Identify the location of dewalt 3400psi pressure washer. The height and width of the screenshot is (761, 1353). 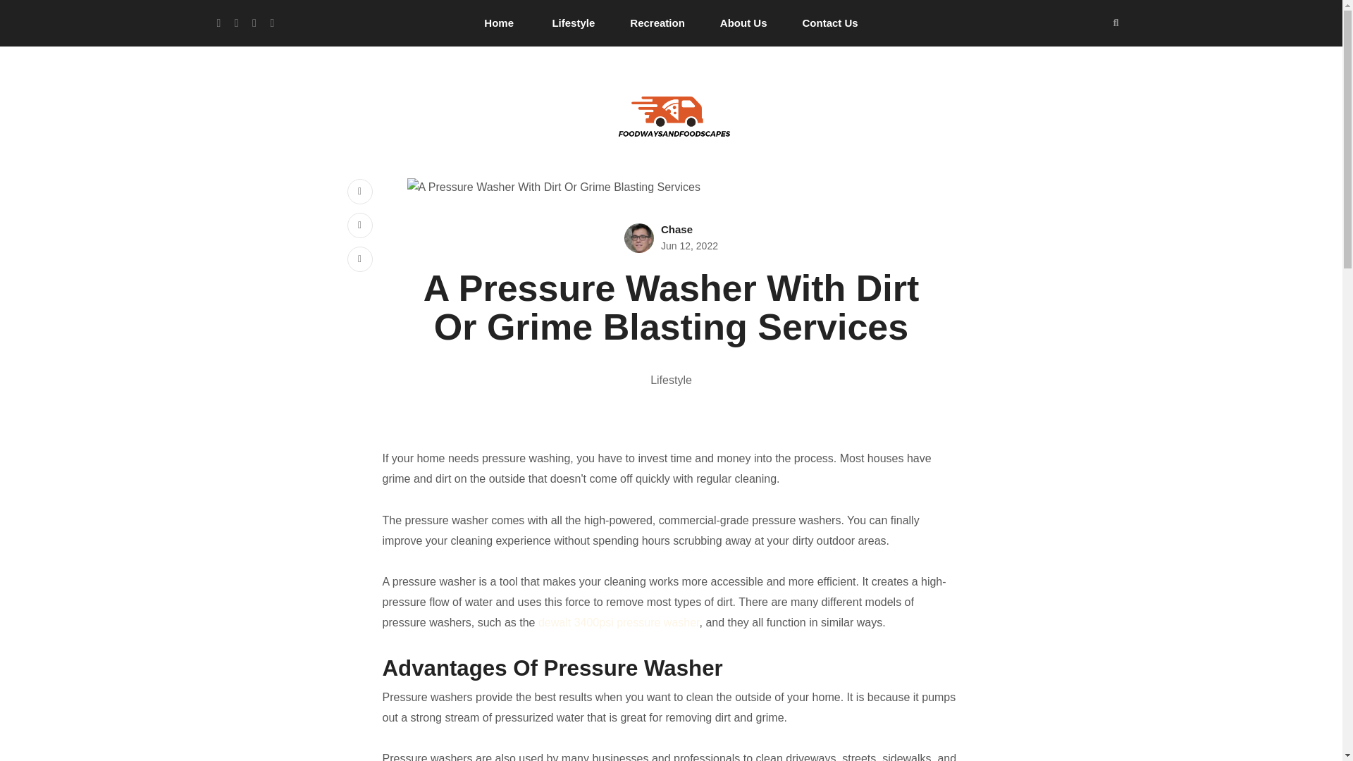
(619, 622).